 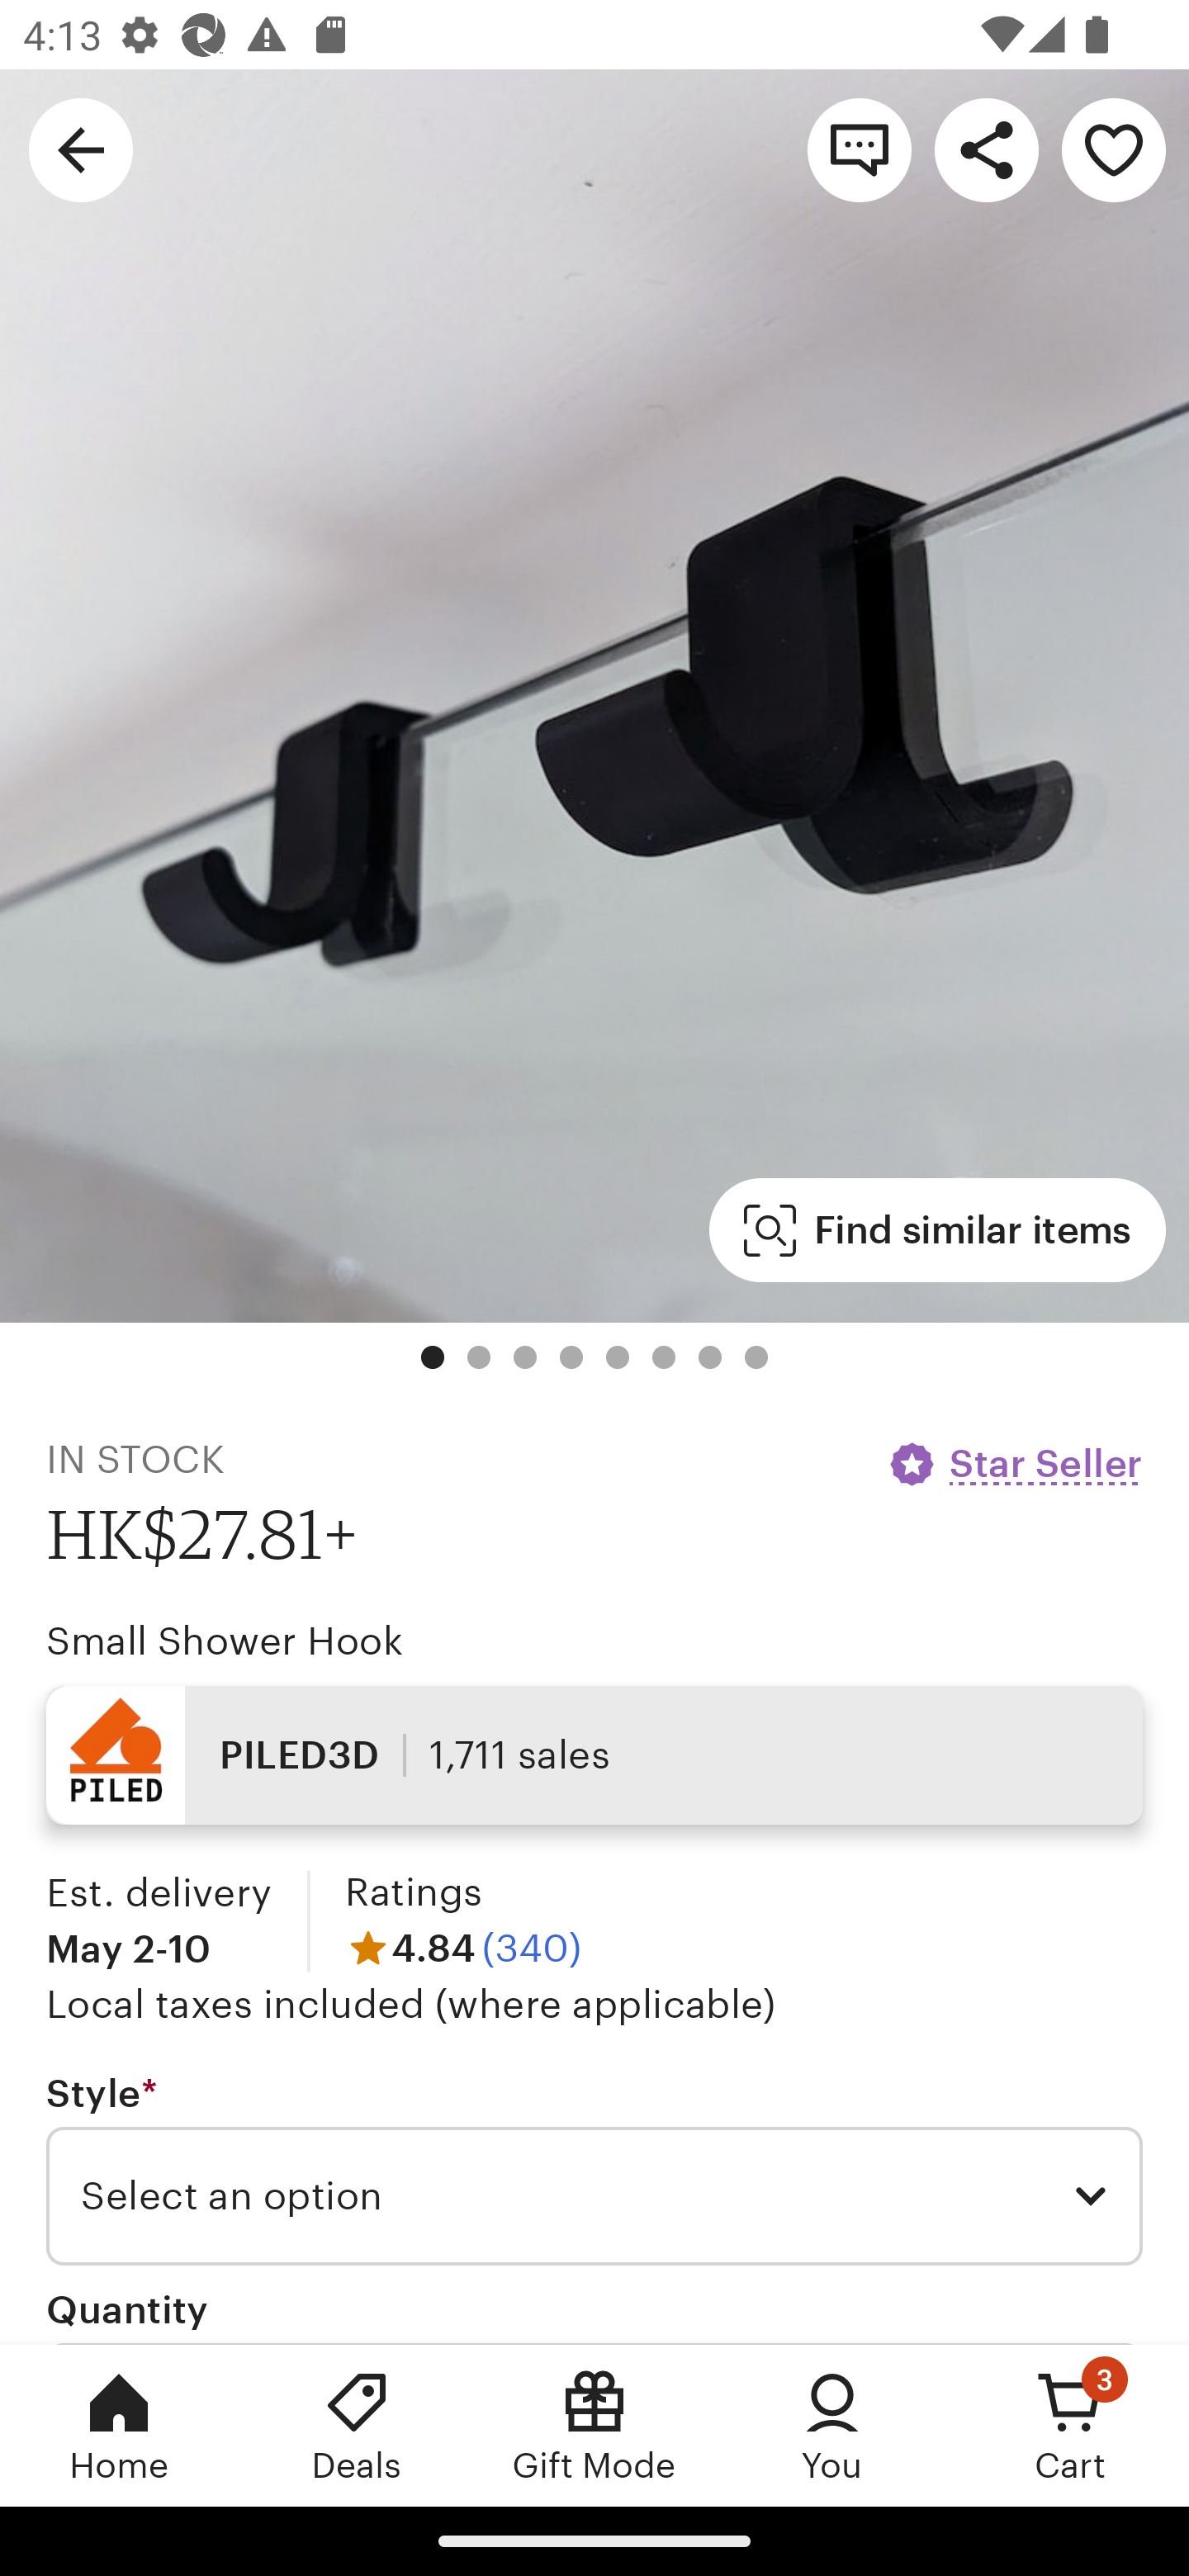 I want to click on Star Seller, so click(x=1014, y=1464).